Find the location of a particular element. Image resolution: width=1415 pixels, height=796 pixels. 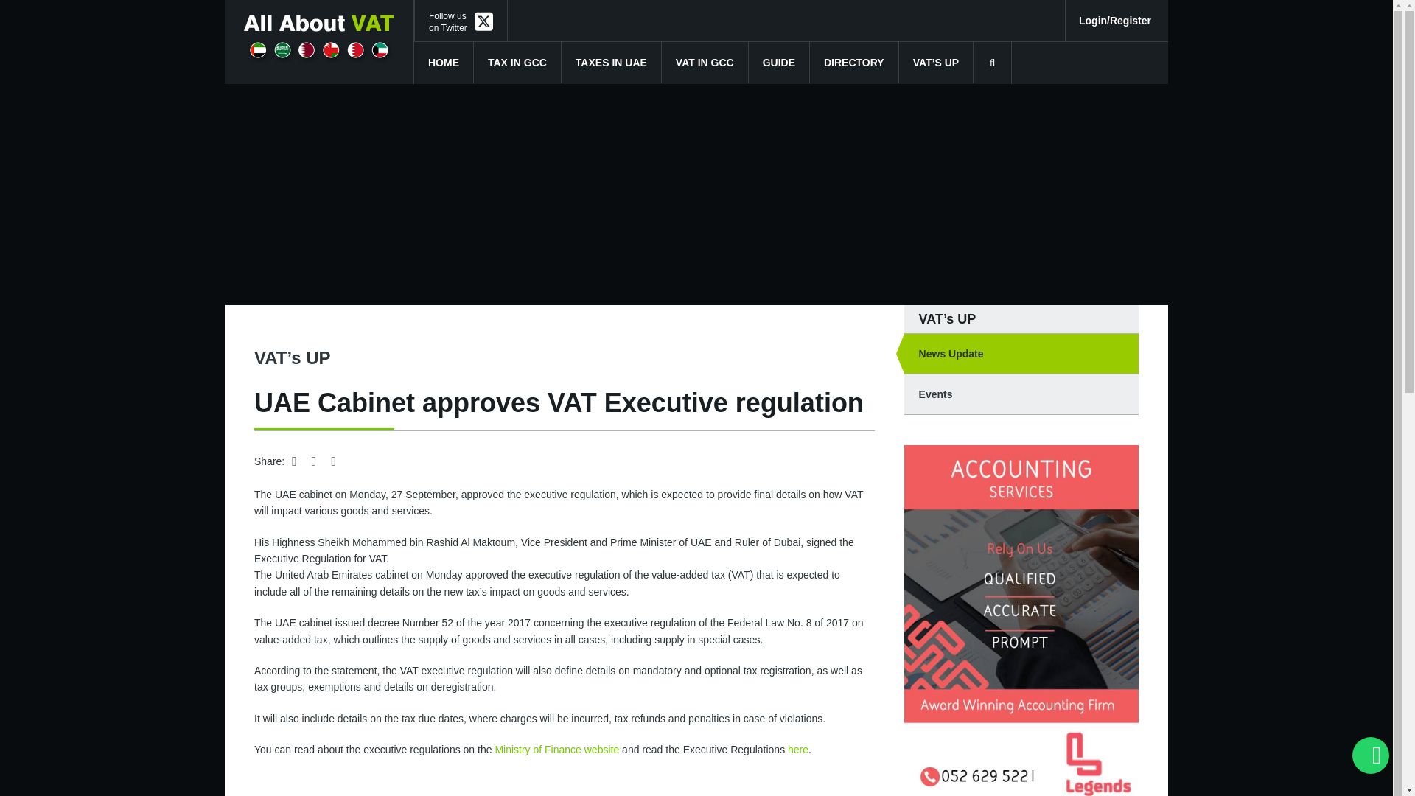

HOME is located at coordinates (460, 22).